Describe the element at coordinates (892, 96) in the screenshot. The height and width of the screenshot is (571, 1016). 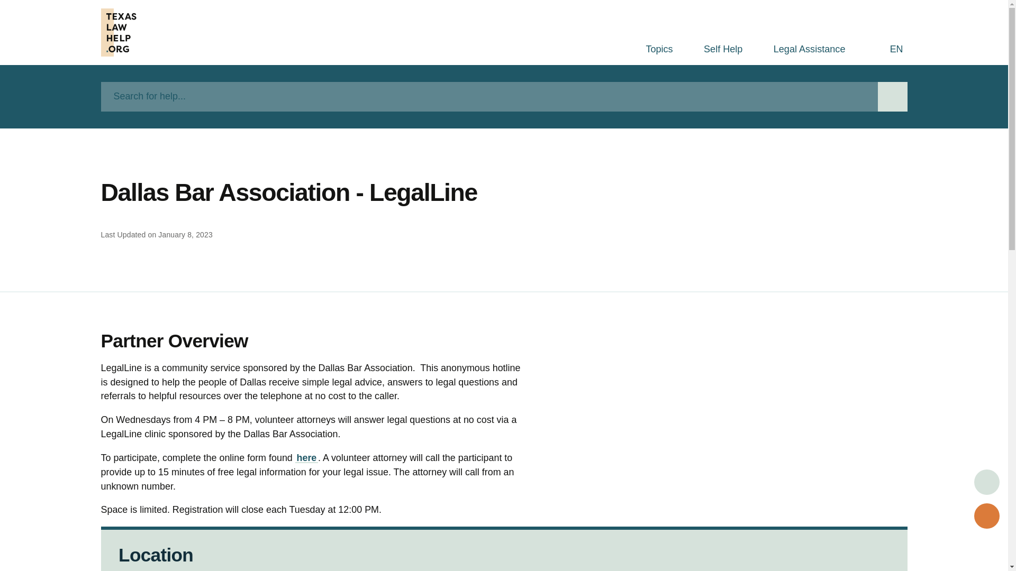
I see `Search` at that location.